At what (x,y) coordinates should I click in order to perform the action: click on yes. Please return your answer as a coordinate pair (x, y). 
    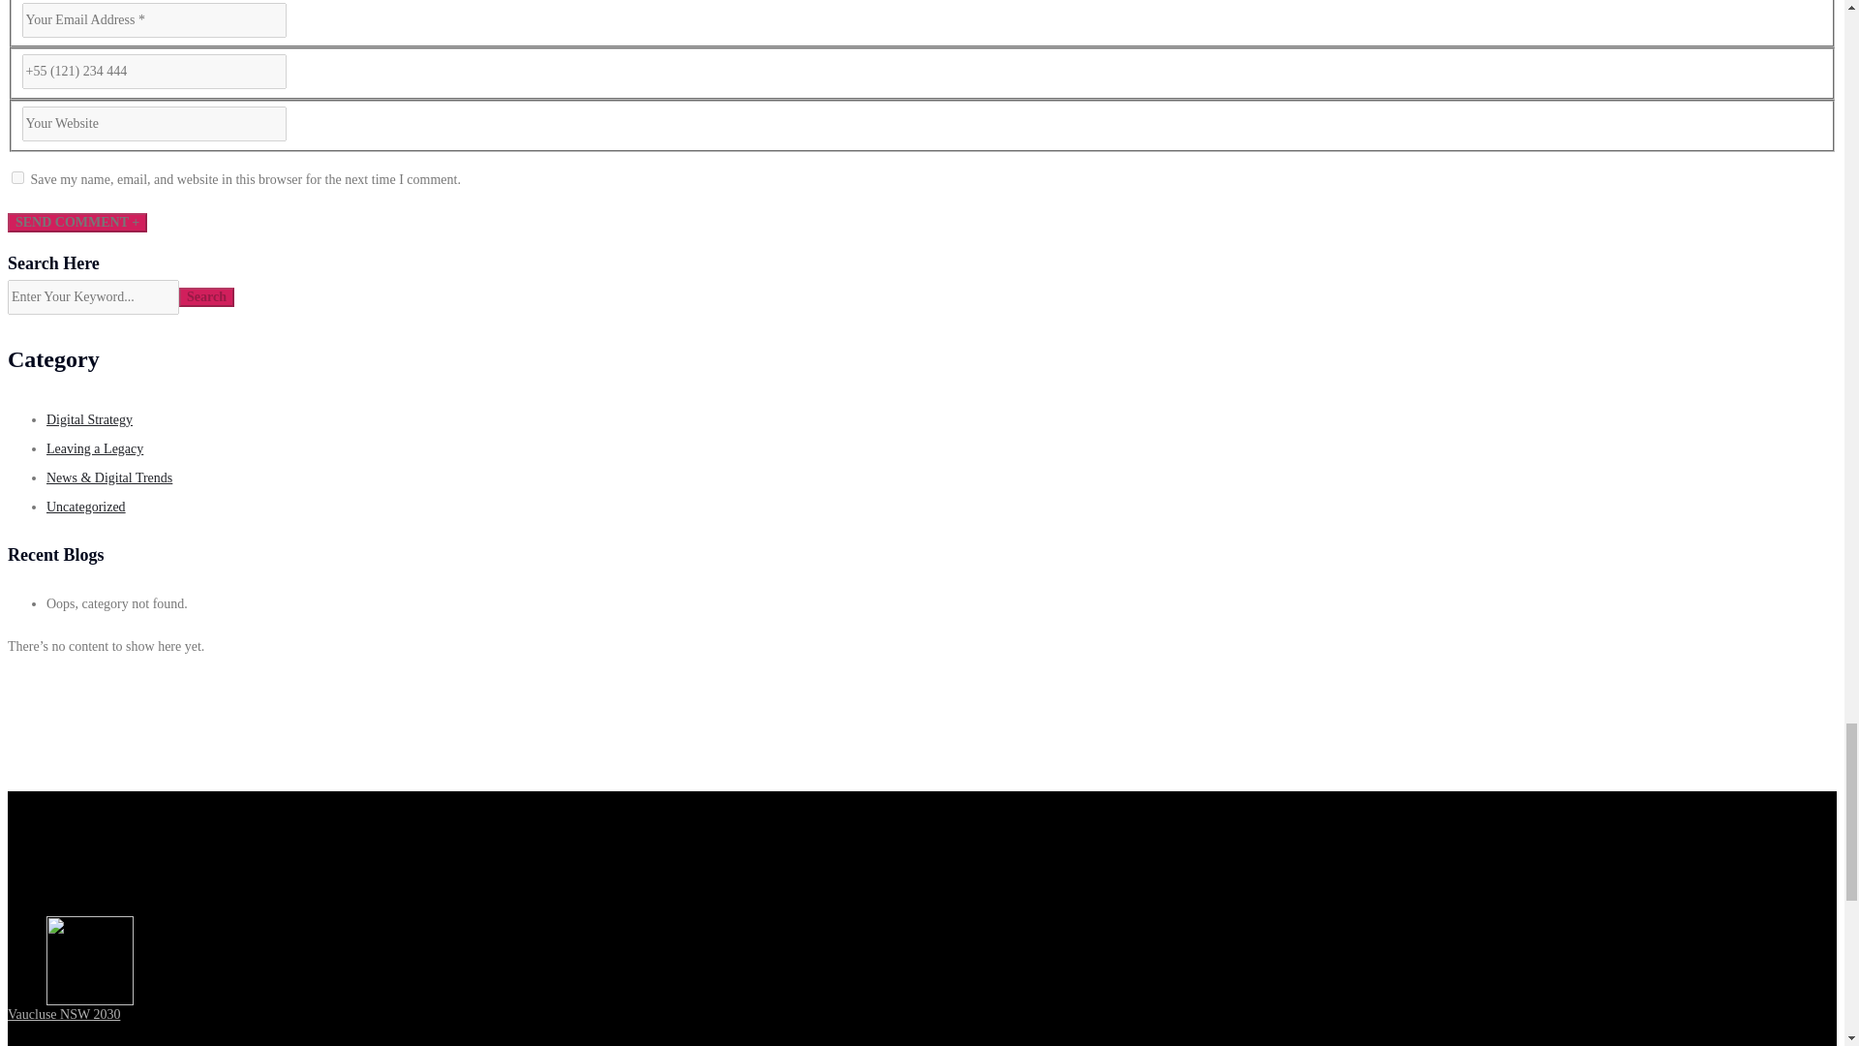
    Looking at the image, I should click on (17, 178).